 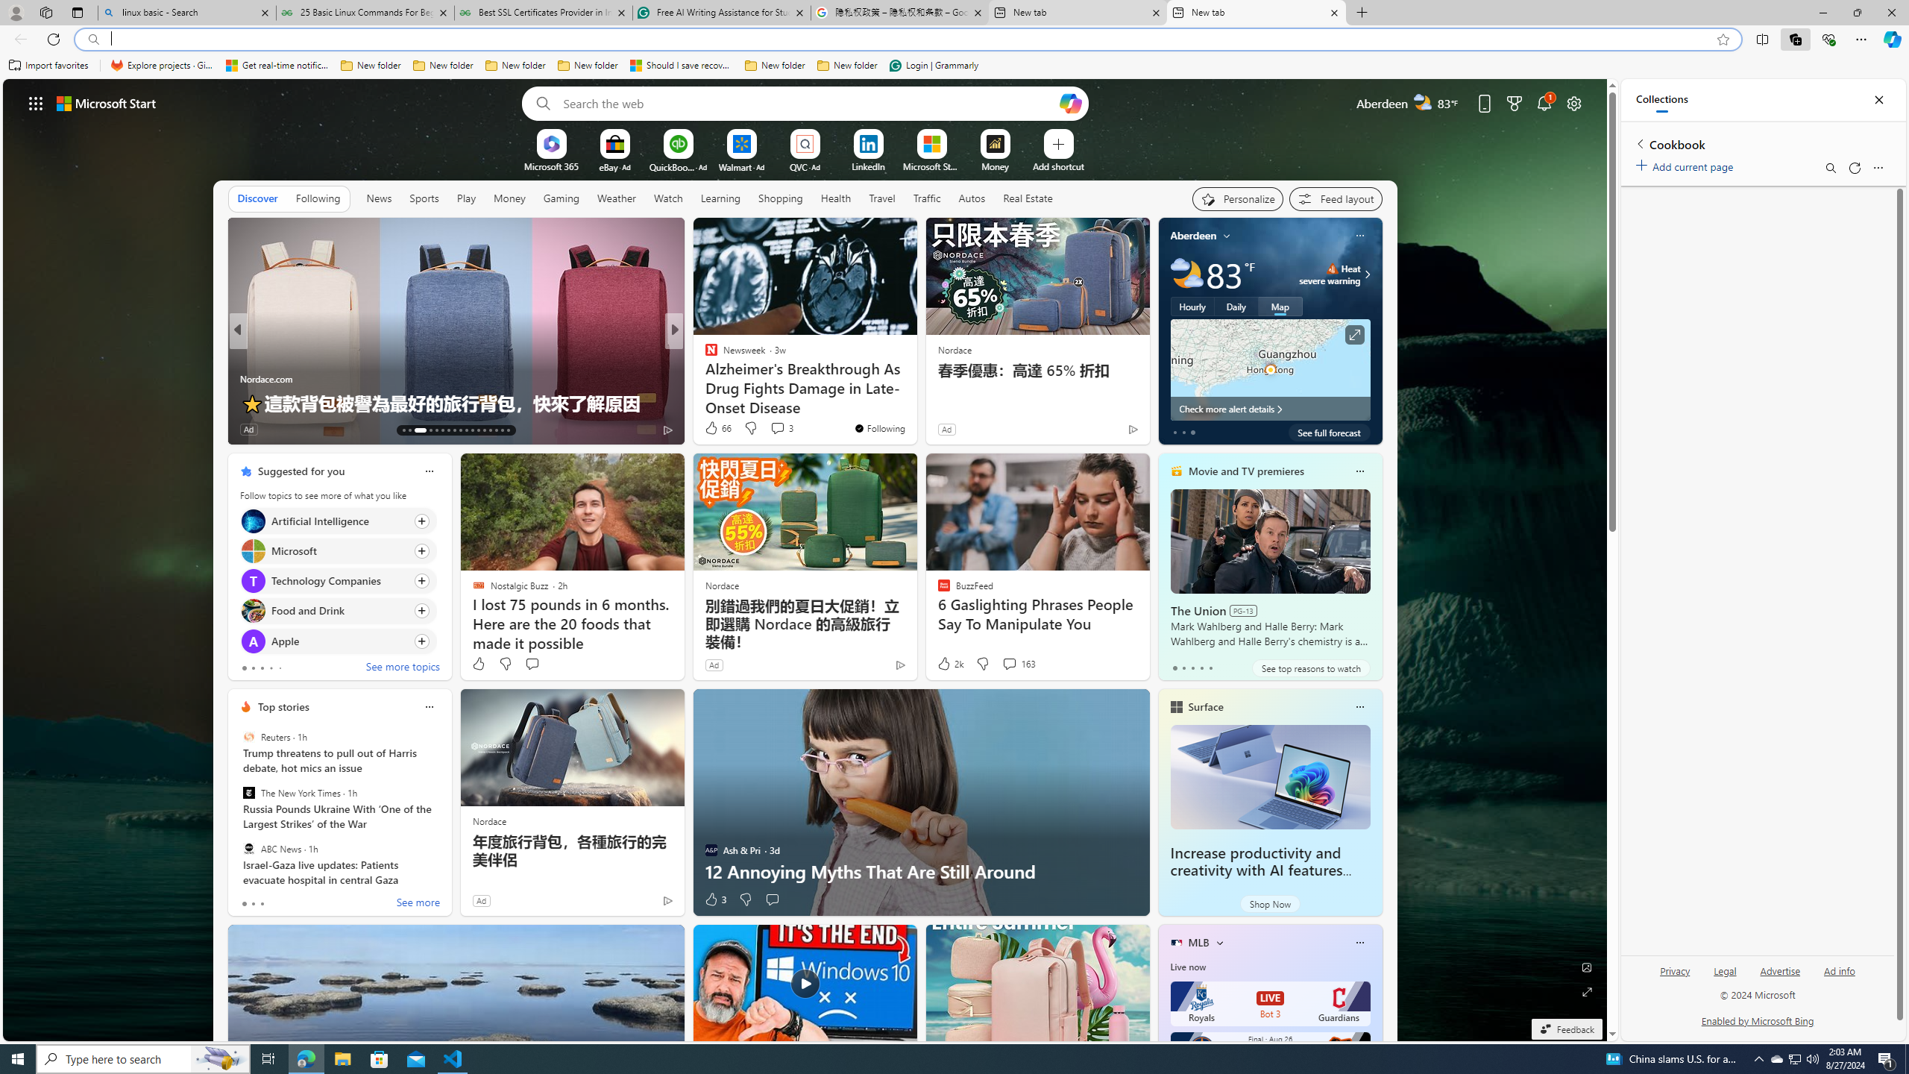 What do you see at coordinates (809, 103) in the screenshot?
I see `Enter your search term` at bounding box center [809, 103].